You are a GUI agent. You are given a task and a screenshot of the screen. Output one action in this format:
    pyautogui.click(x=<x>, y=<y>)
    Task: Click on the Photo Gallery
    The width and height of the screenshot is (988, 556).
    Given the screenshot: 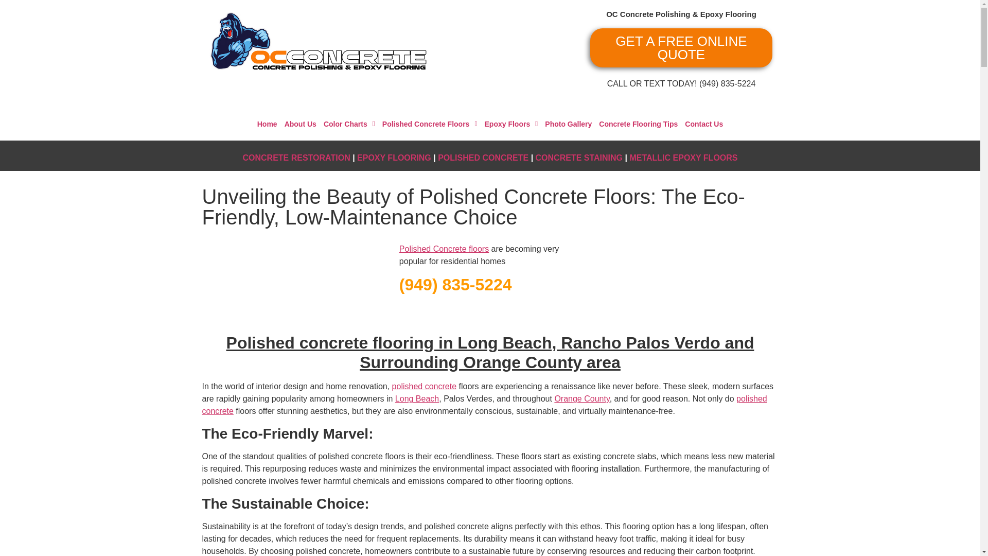 What is the action you would take?
    pyautogui.click(x=568, y=124)
    